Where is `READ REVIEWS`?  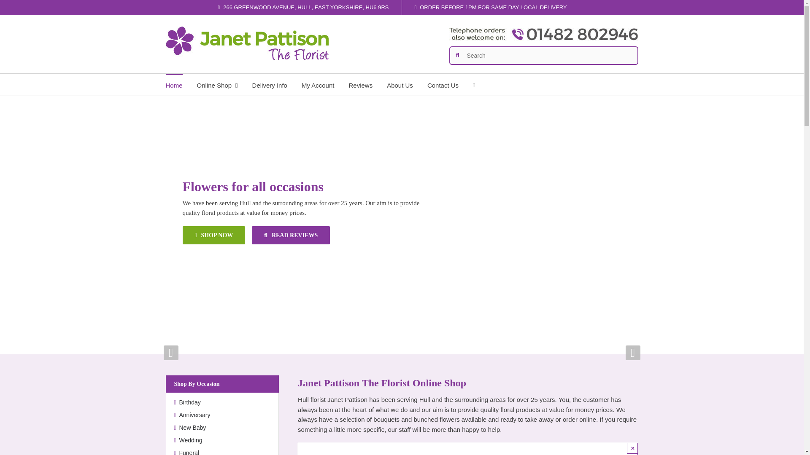
READ REVIEWS is located at coordinates (291, 235).